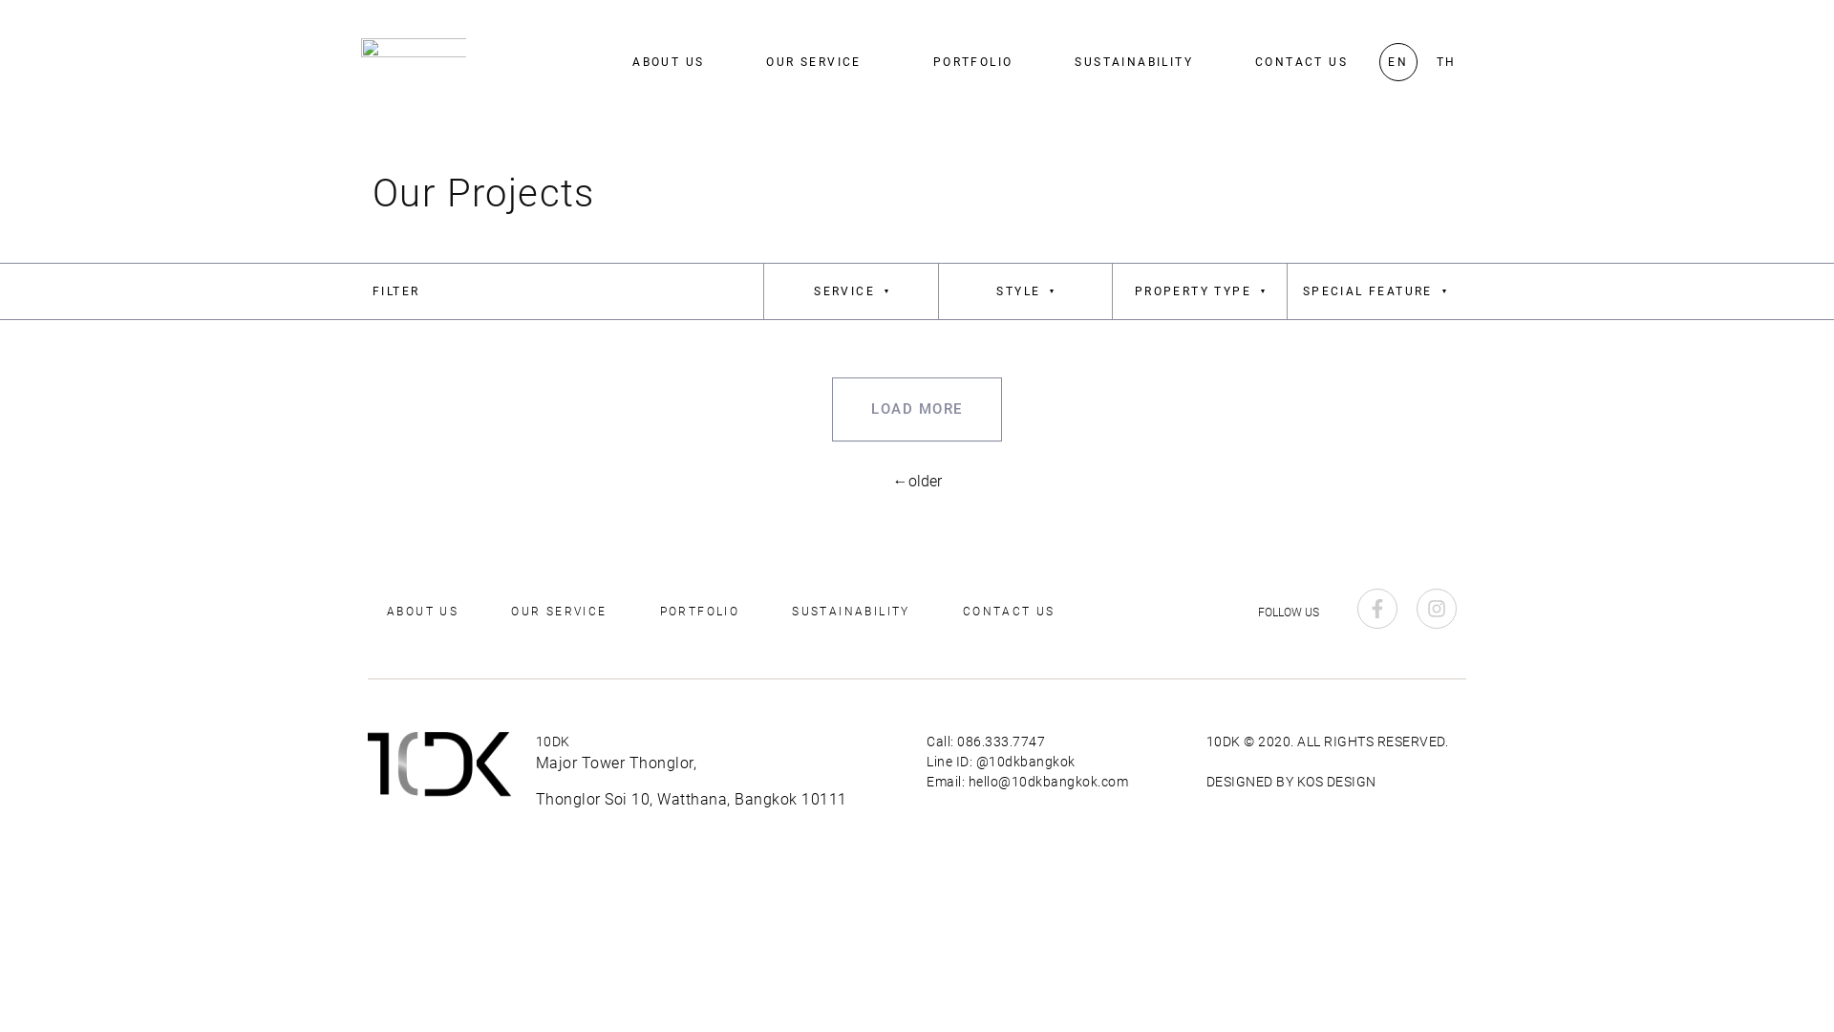 This screenshot has width=1834, height=1032. Describe the element at coordinates (917, 409) in the screenshot. I see `LOAD MORE` at that location.